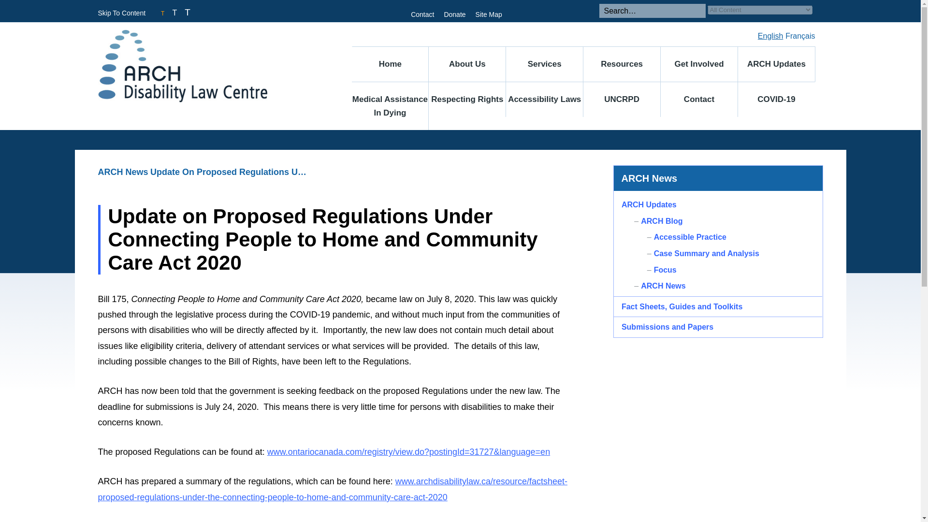  I want to click on ARCH Disability Law Centre, so click(206, 66).